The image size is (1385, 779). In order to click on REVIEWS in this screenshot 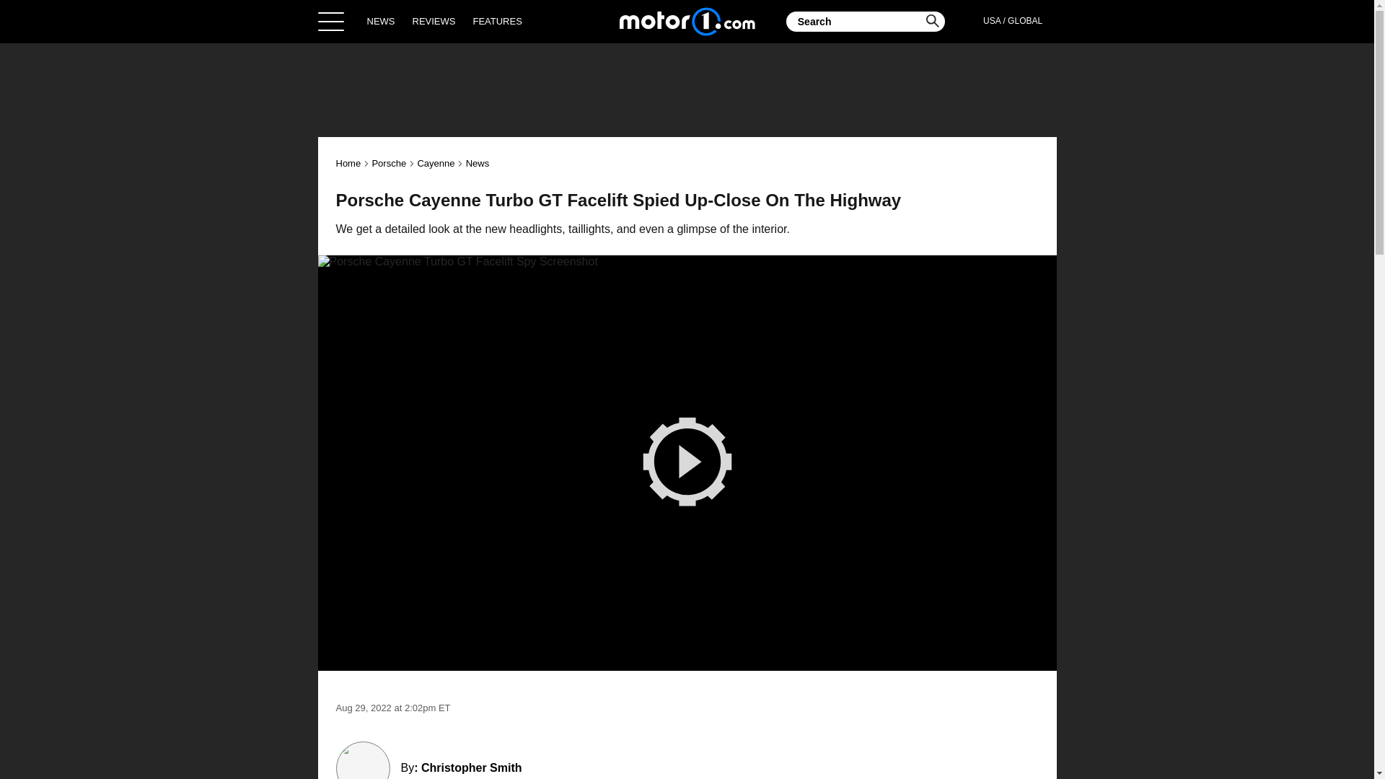, I will do `click(434, 21)`.